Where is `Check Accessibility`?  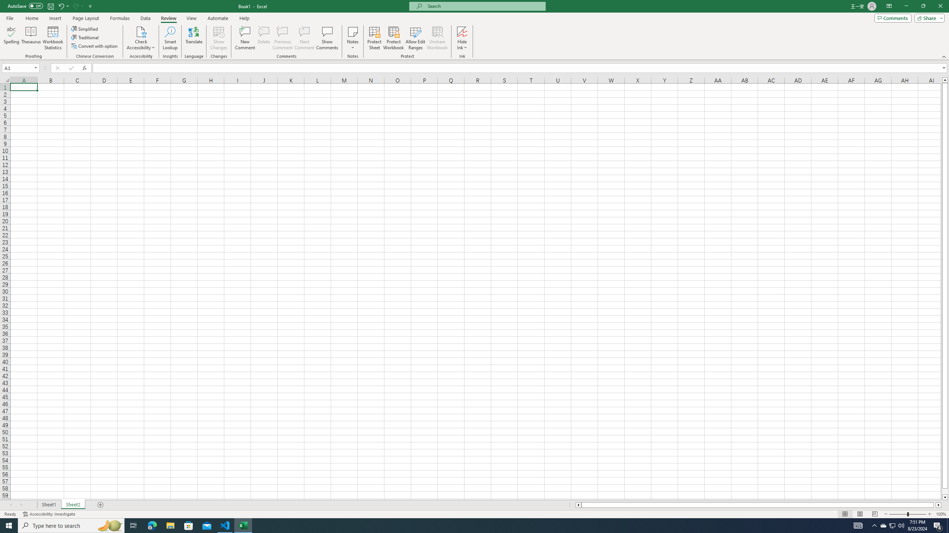 Check Accessibility is located at coordinates (141, 31).